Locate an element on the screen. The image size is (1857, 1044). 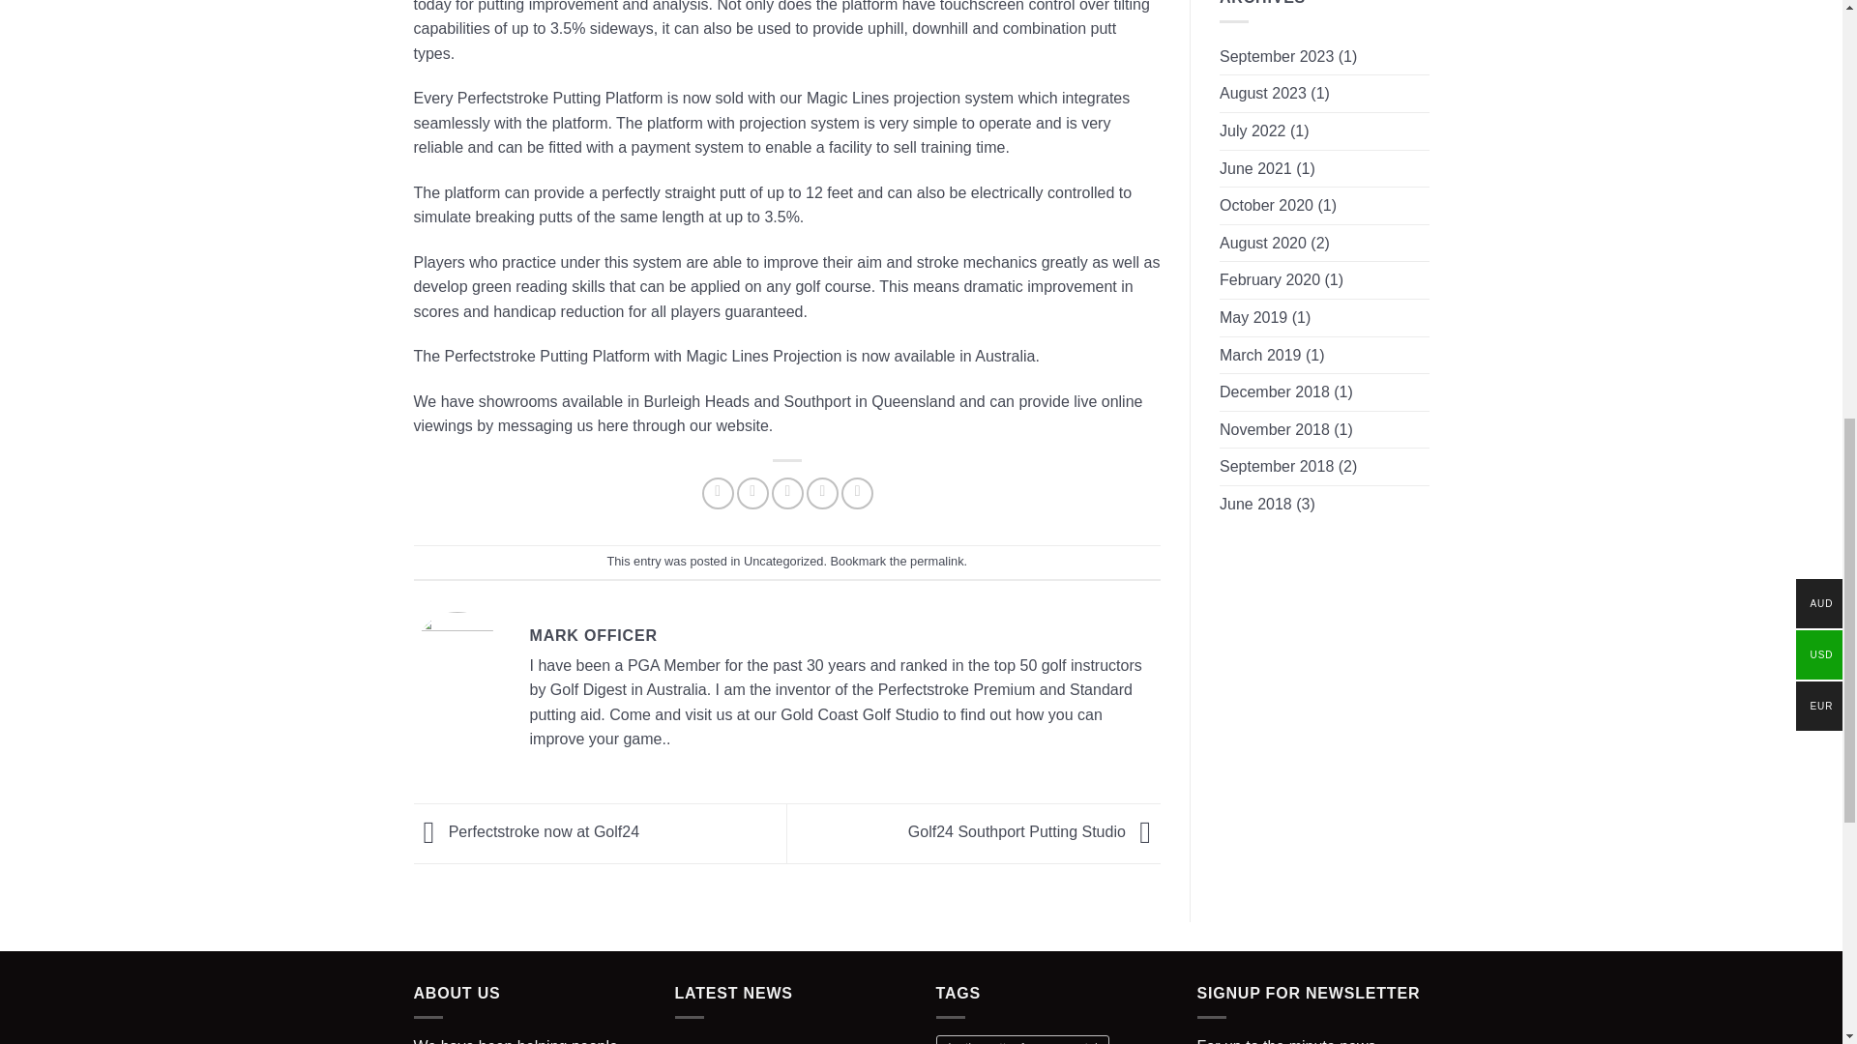
Share on Twitter is located at coordinates (752, 493).